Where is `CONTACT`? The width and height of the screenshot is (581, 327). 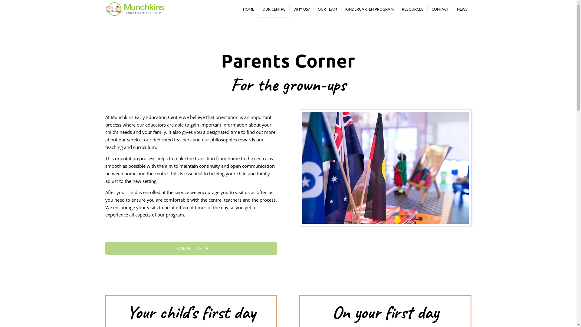 CONTACT is located at coordinates (440, 9).